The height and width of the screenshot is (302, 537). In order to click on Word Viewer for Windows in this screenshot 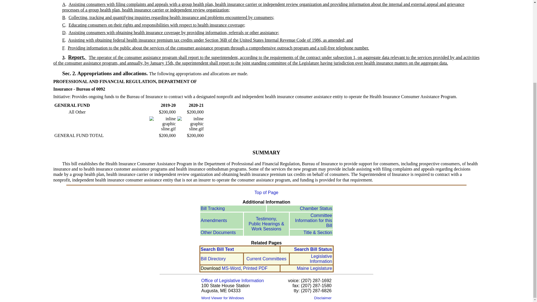, I will do `click(223, 298)`.